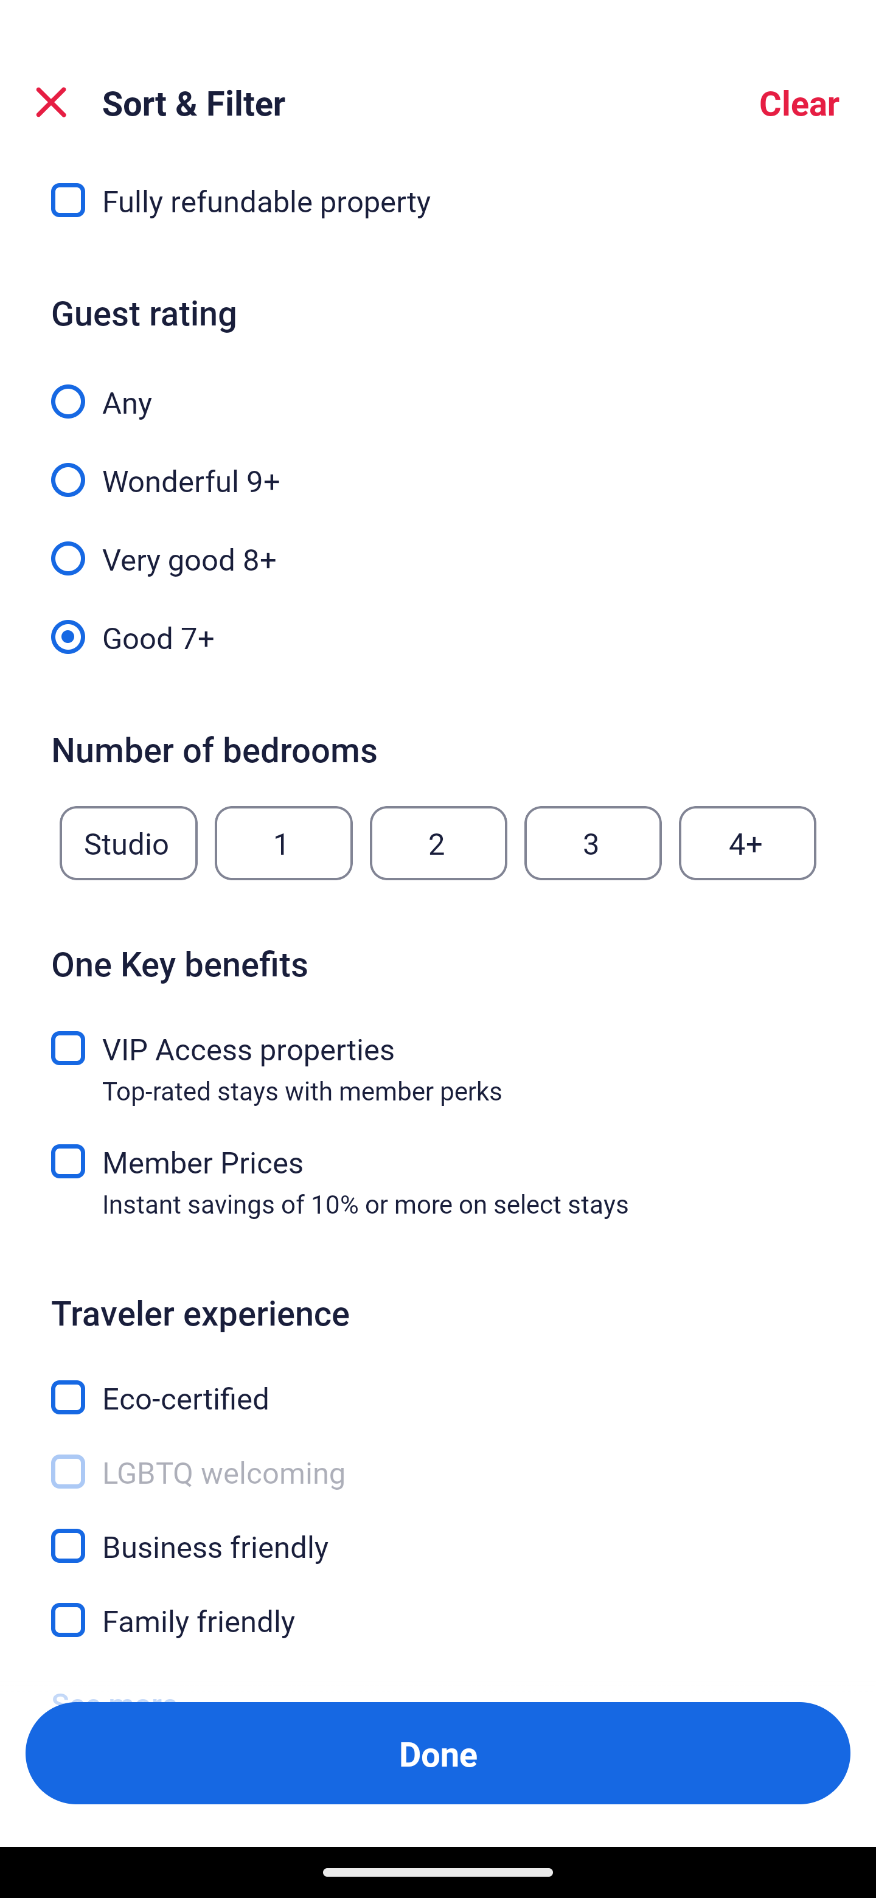 The height and width of the screenshot is (1898, 876). Describe the element at coordinates (438, 1458) in the screenshot. I see `LGBTQ welcoming, LGBTQ welcoming` at that location.